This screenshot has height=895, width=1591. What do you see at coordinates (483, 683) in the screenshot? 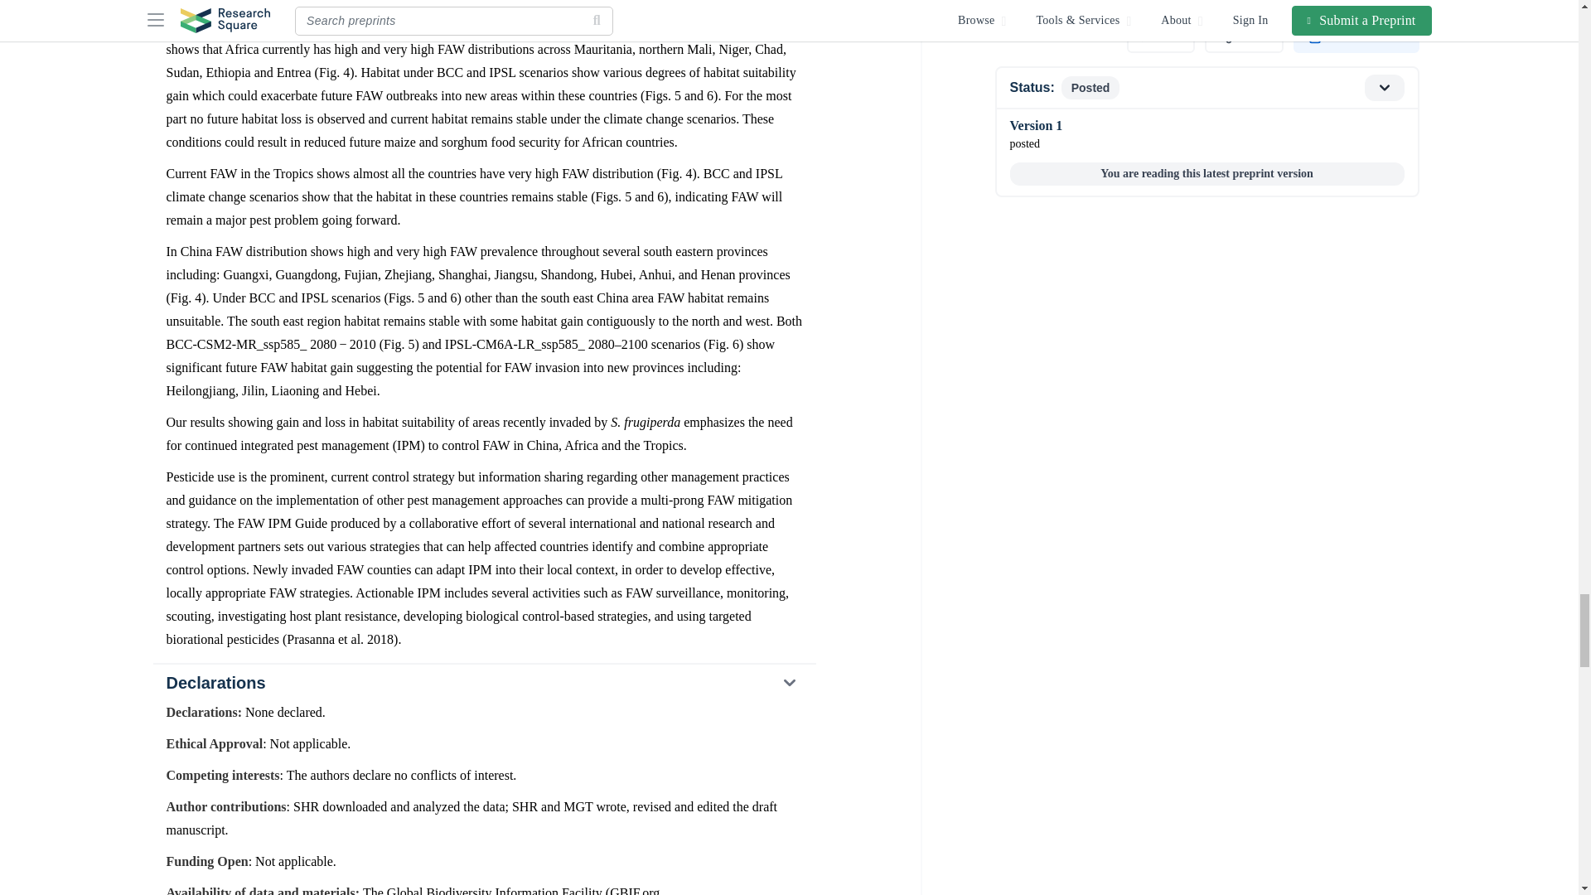
I see `Declarations` at bounding box center [483, 683].